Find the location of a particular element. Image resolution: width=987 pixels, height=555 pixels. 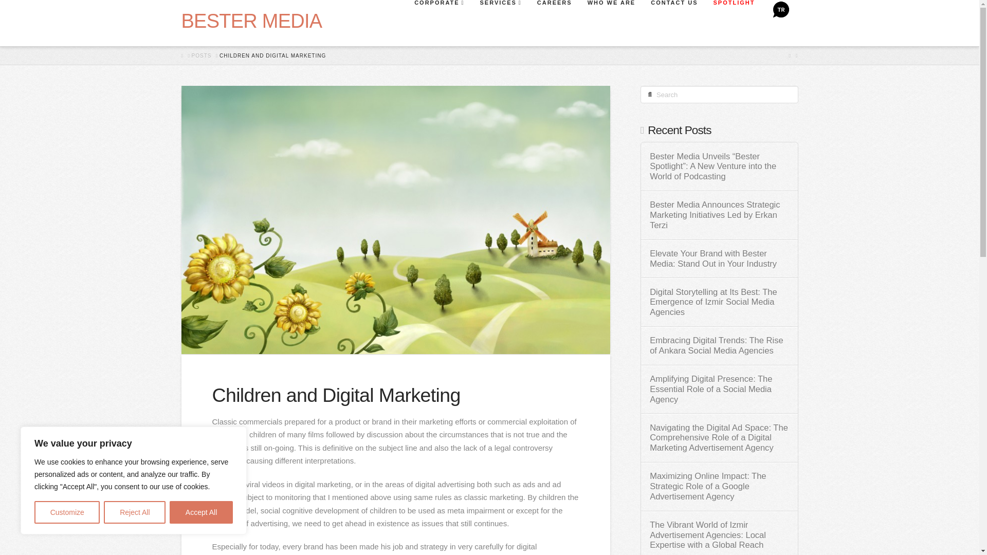

Reject All is located at coordinates (135, 512).